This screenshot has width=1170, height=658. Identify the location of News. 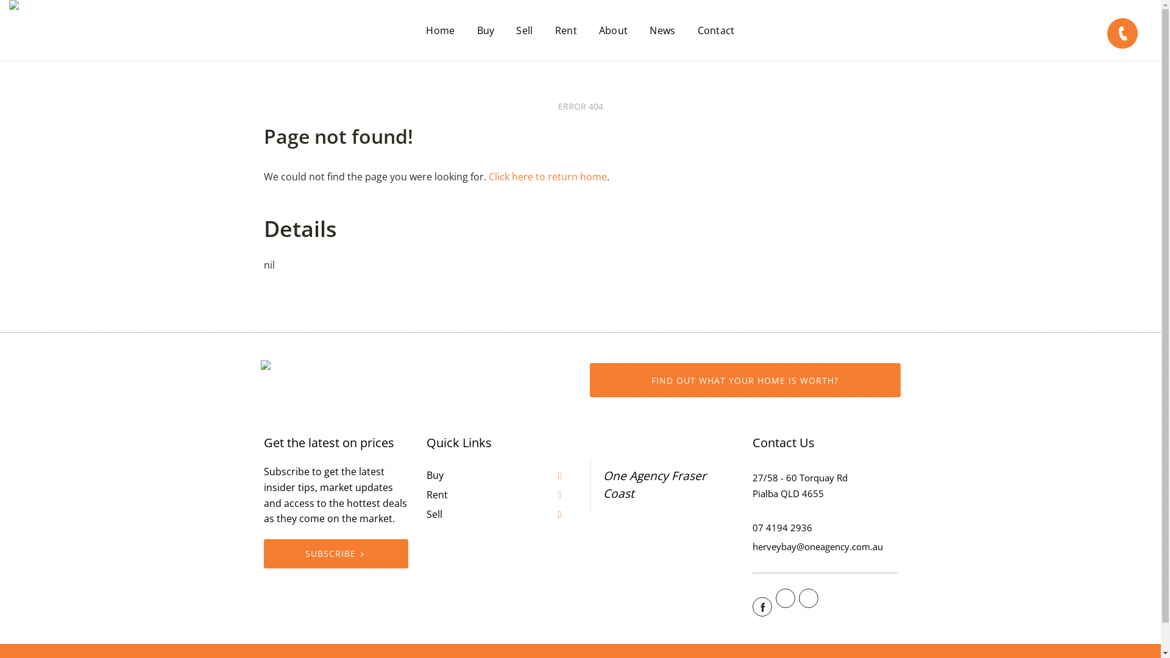
(662, 30).